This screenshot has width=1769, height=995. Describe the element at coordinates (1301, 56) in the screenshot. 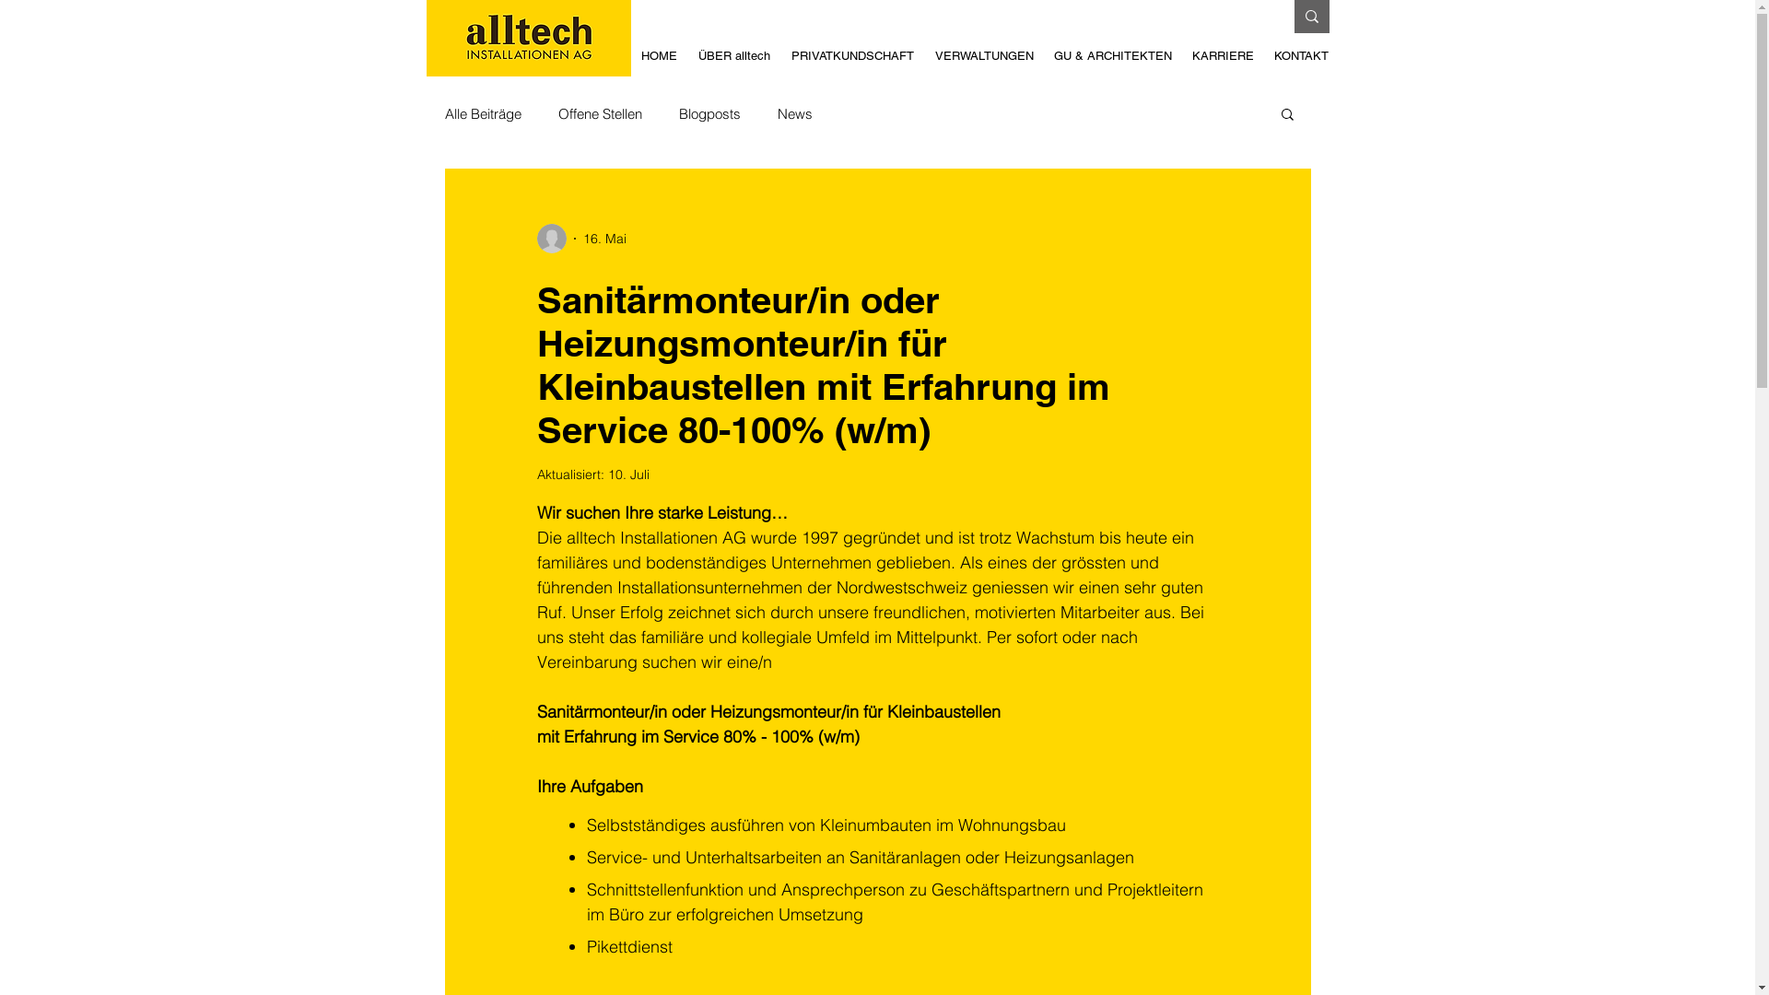

I see `KONTAKT` at that location.